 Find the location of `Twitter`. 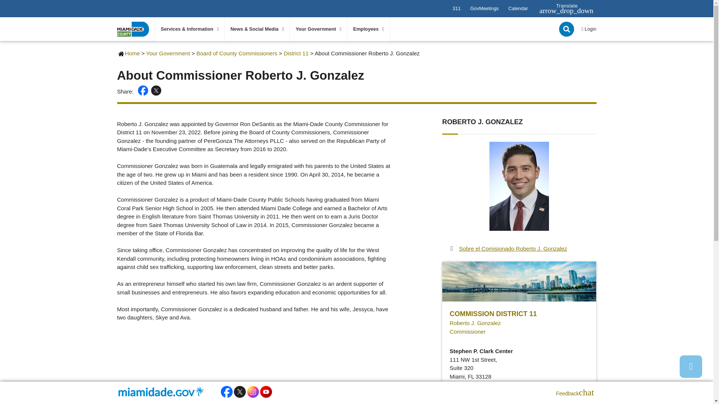

Twitter is located at coordinates (157, 91).